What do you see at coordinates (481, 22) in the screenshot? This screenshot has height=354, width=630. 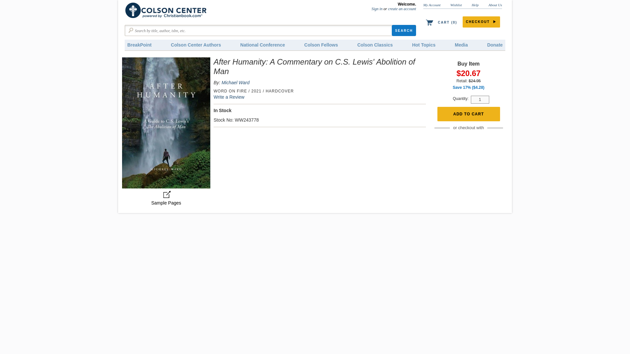 I see `CHECKOUT` at bounding box center [481, 22].